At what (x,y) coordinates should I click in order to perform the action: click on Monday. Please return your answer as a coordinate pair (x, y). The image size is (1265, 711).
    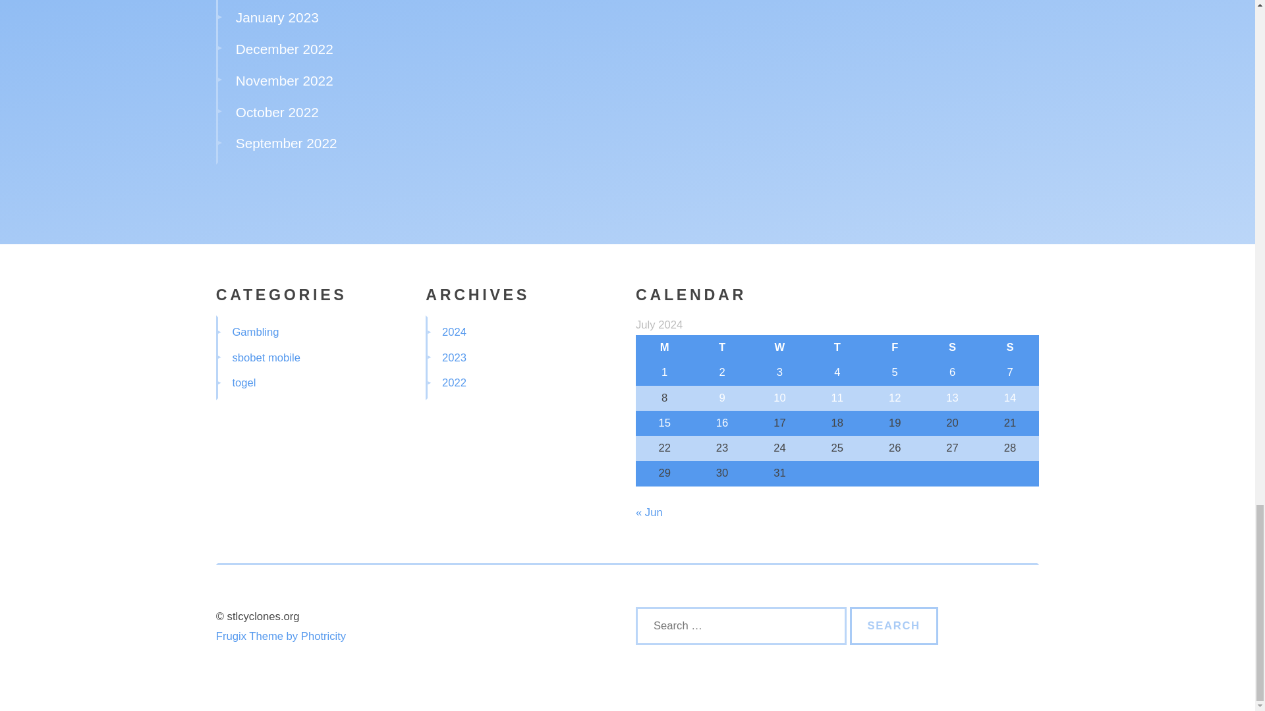
    Looking at the image, I should click on (664, 347).